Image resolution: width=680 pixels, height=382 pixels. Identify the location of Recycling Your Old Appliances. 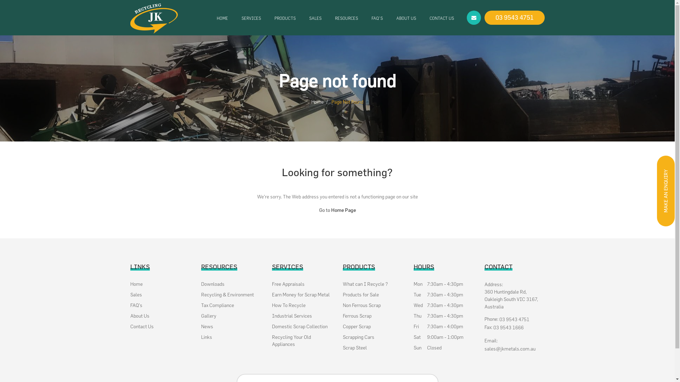
(302, 341).